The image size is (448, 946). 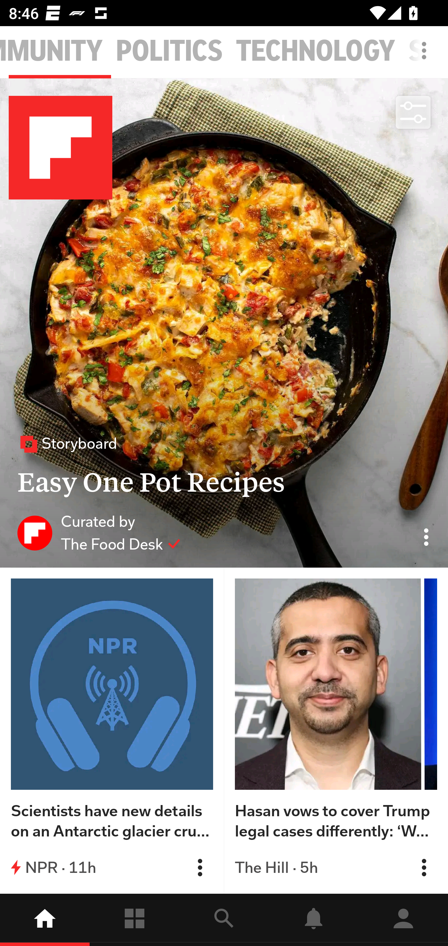 What do you see at coordinates (315, 51) in the screenshot?
I see `TECHNOLOGY` at bounding box center [315, 51].